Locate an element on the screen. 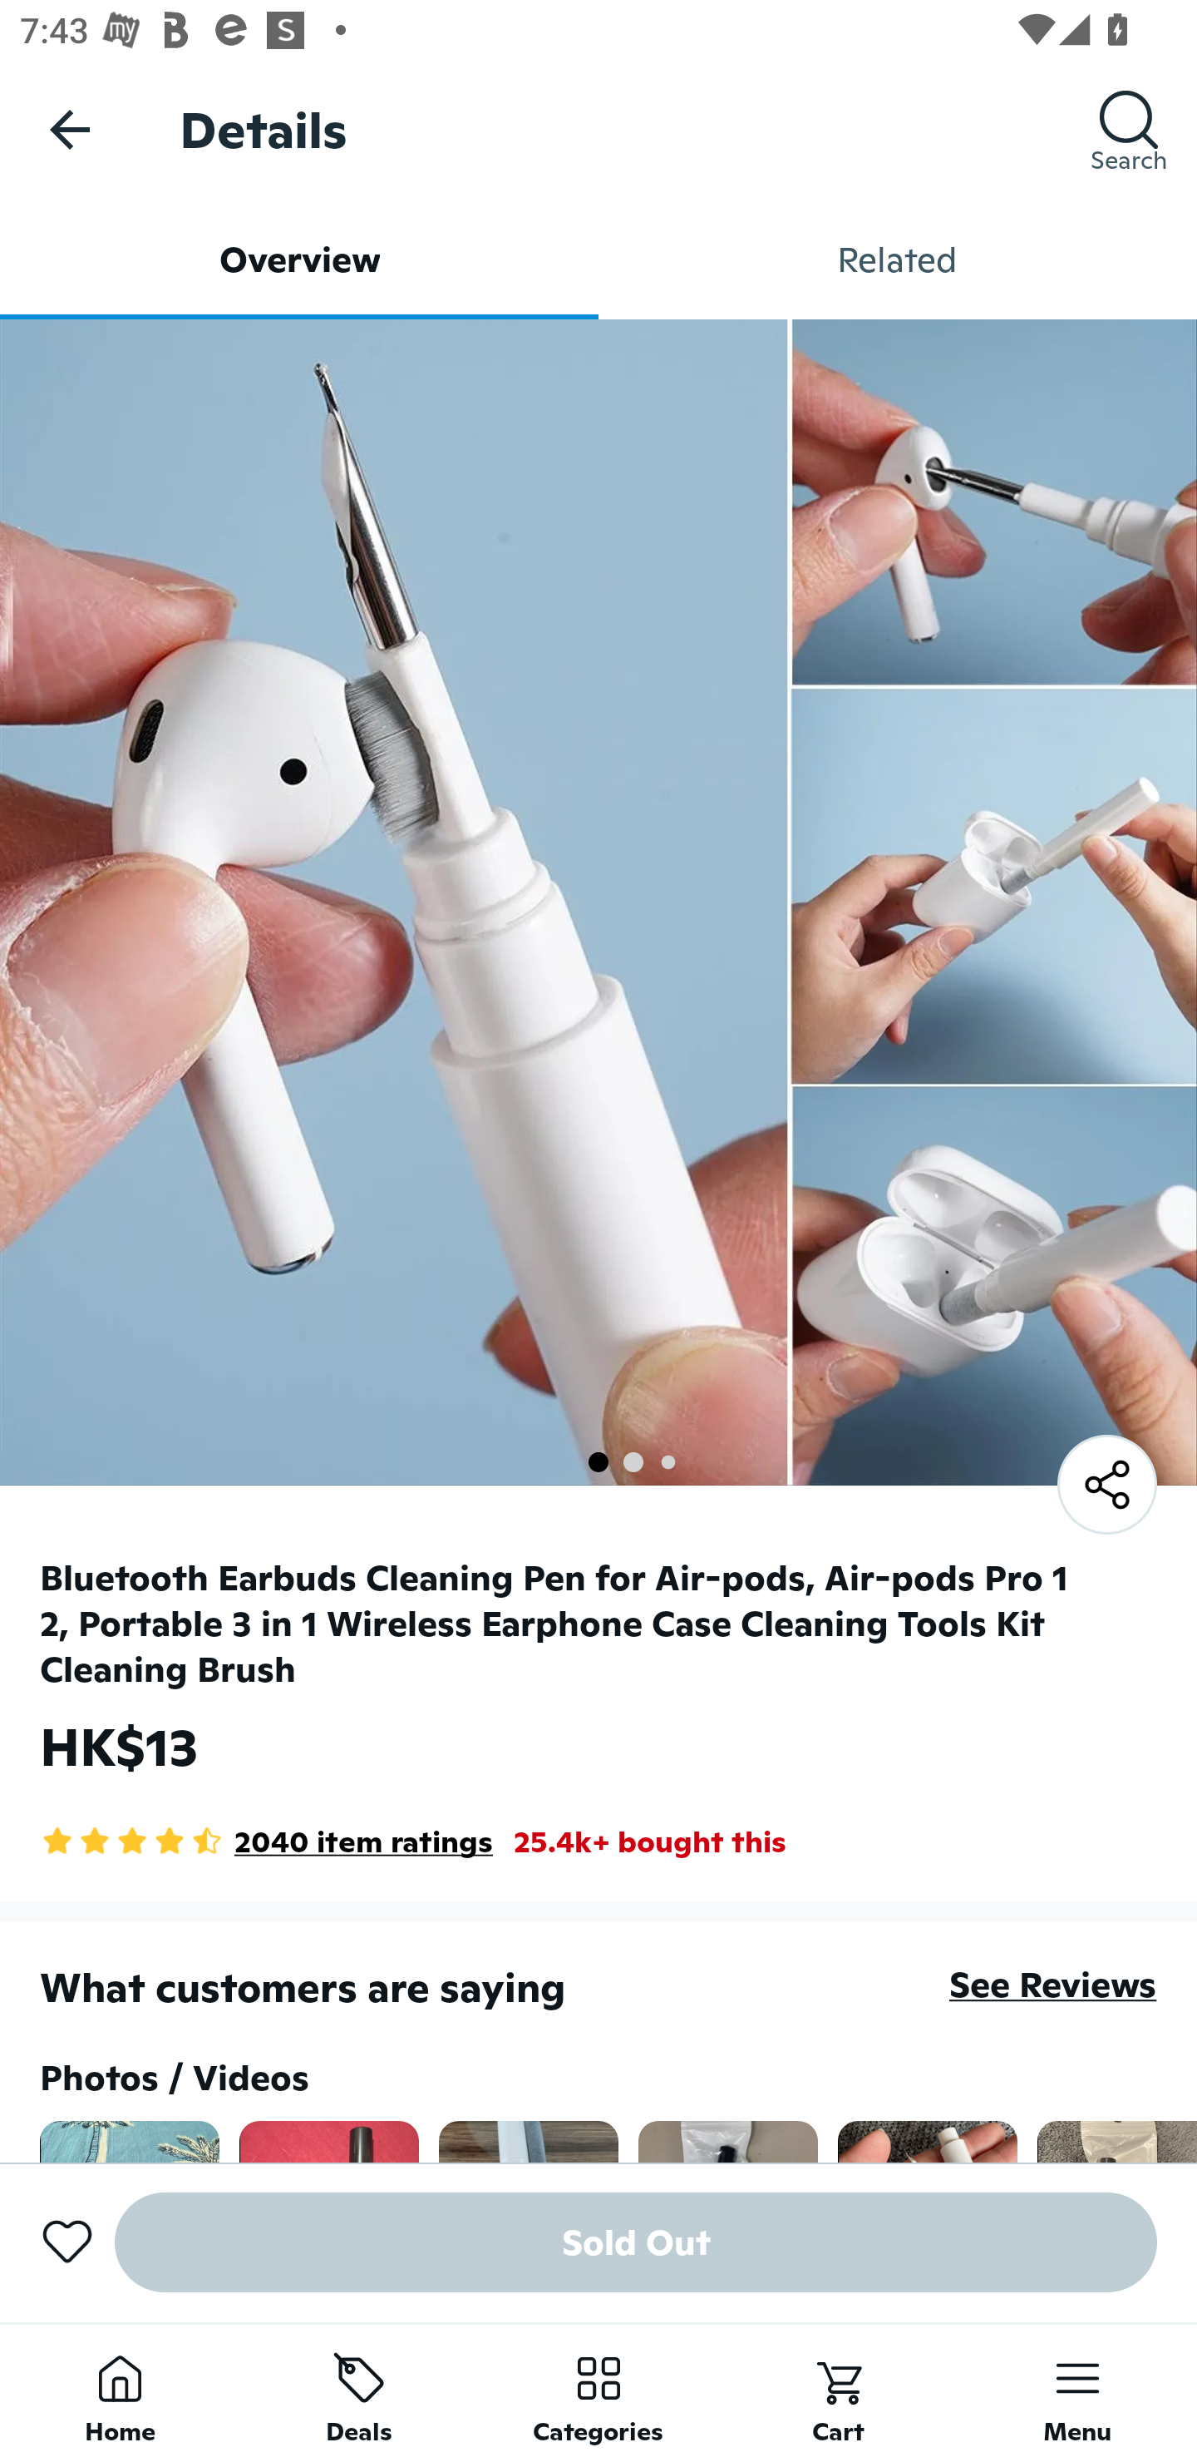 The height and width of the screenshot is (2462, 1197). Related is located at coordinates (898, 260).